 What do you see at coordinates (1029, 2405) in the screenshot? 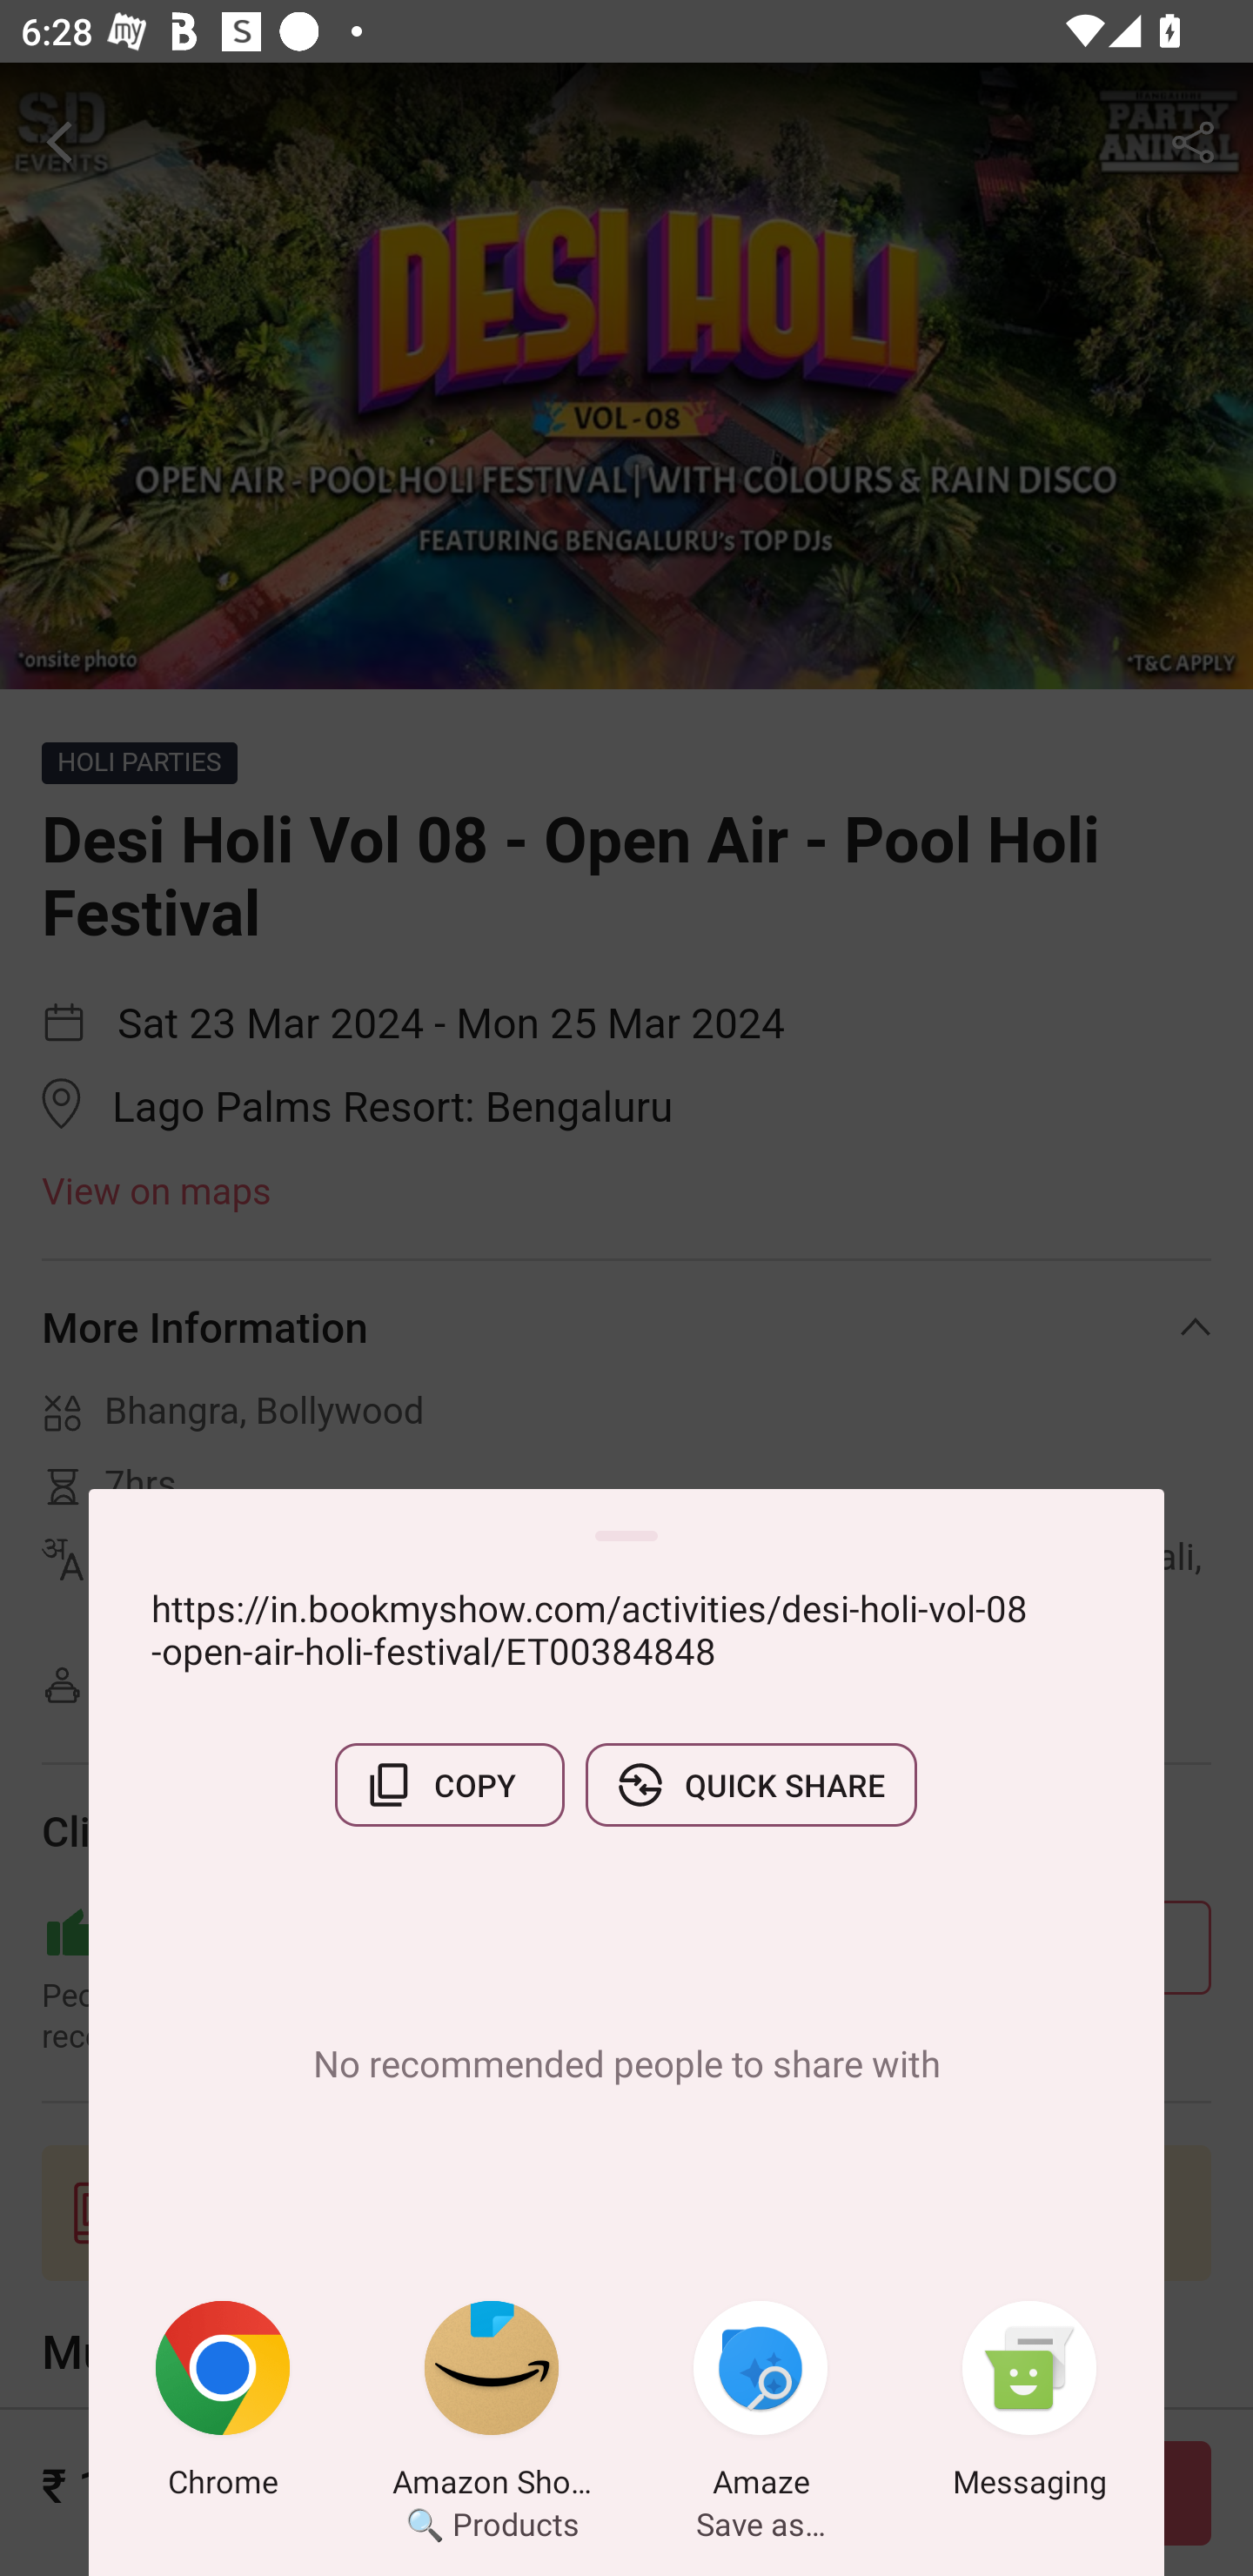
I see `Messaging` at bounding box center [1029, 2405].